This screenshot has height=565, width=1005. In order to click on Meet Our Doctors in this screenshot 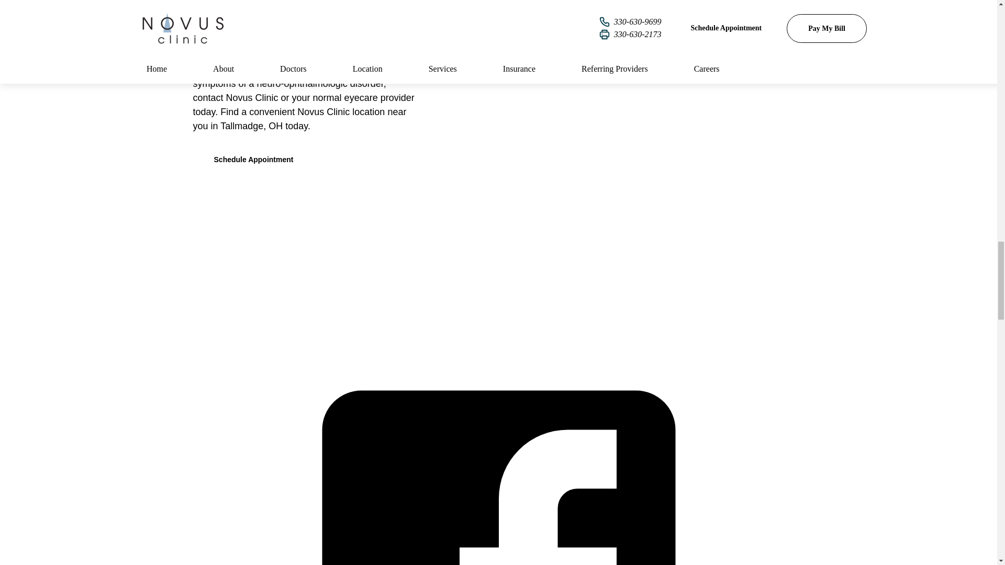, I will do `click(399, 240)`.